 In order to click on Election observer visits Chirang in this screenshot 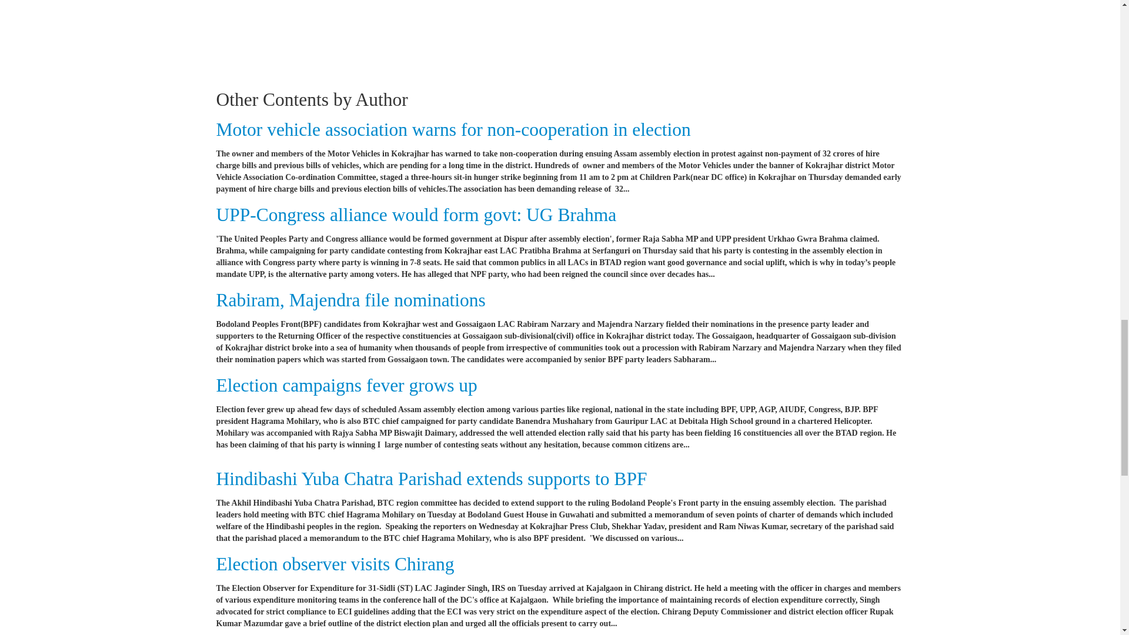, I will do `click(335, 564)`.